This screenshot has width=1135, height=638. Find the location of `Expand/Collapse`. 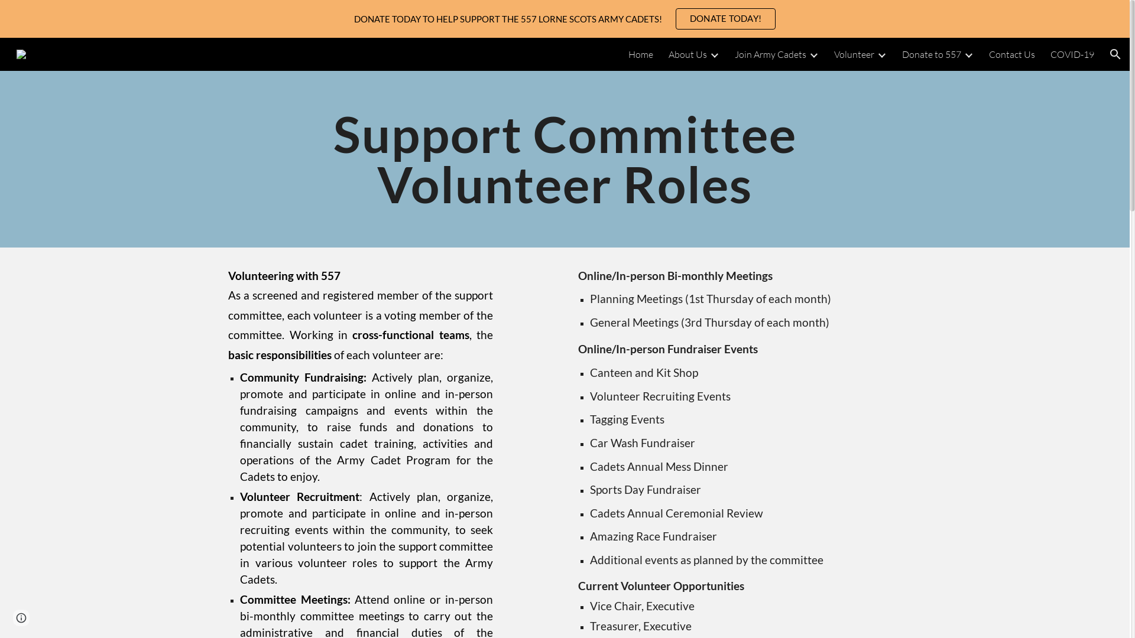

Expand/Collapse is located at coordinates (968, 54).